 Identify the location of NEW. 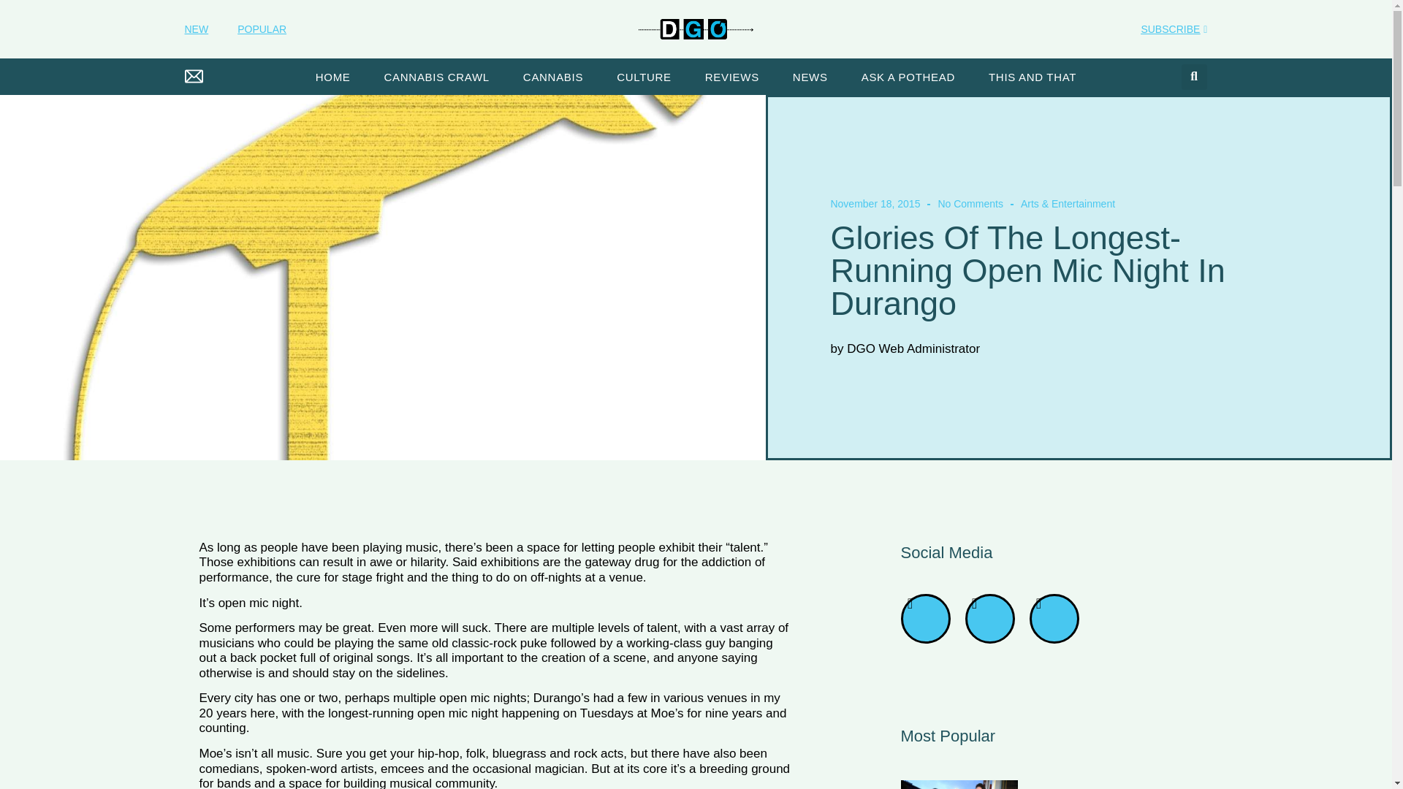
(196, 29).